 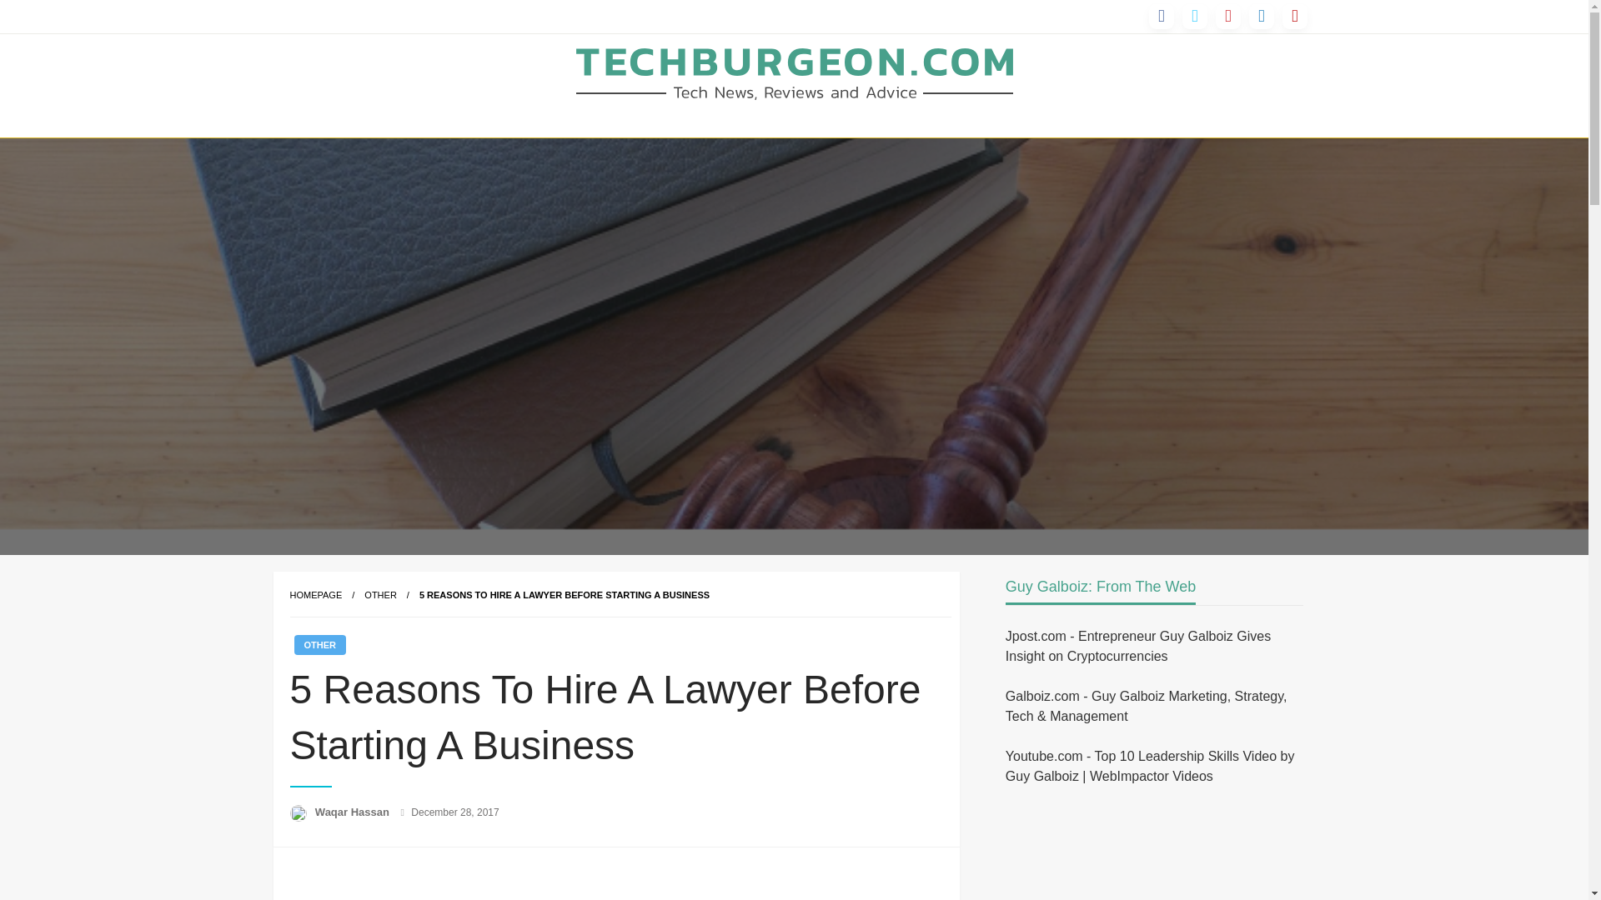 What do you see at coordinates (315, 595) in the screenshot?
I see `Homepage` at bounding box center [315, 595].